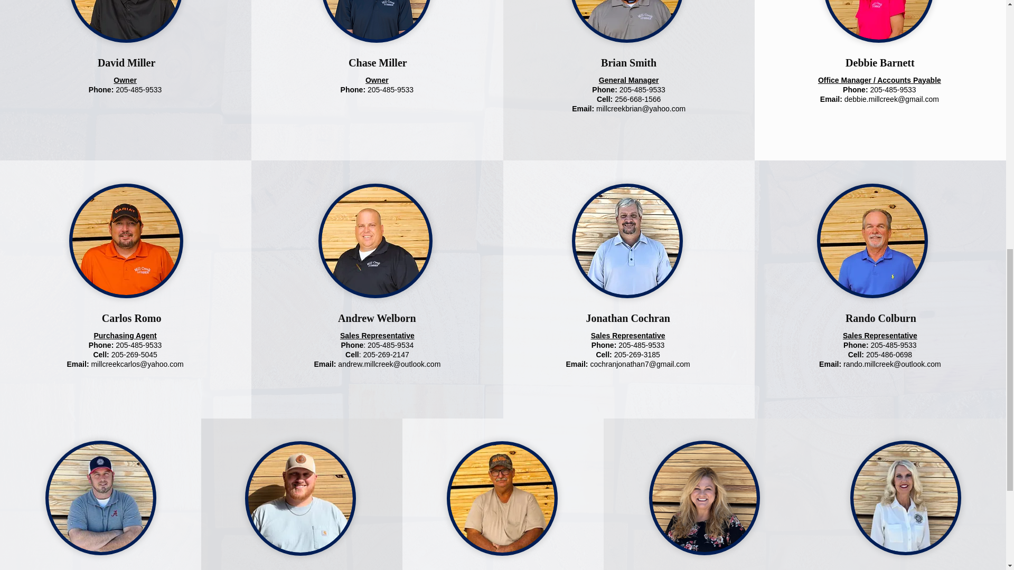  I want to click on guy3.jpg, so click(376, 21).